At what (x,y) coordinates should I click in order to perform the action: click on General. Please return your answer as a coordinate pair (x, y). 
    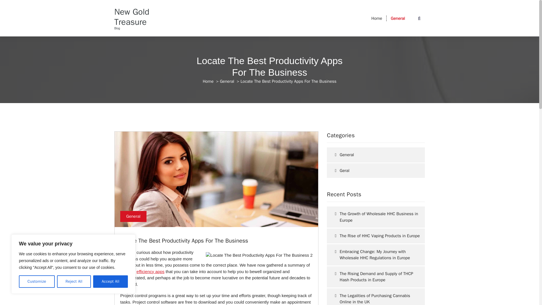
    Looking at the image, I should click on (227, 81).